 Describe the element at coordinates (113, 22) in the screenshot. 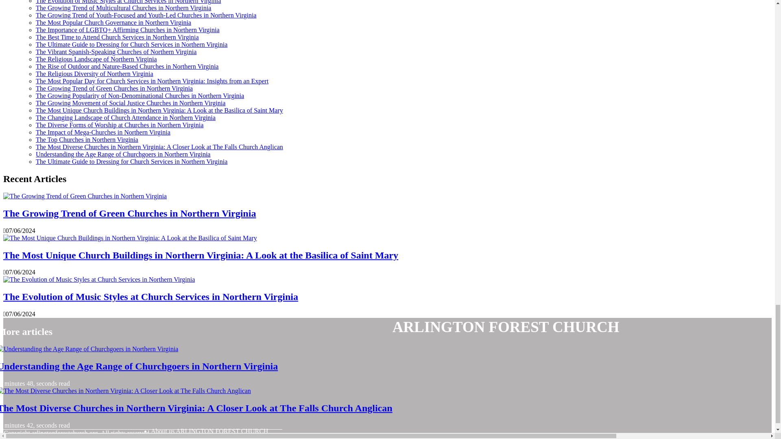

I see `The Most Popular Church Governance in Northern Virginia` at that location.